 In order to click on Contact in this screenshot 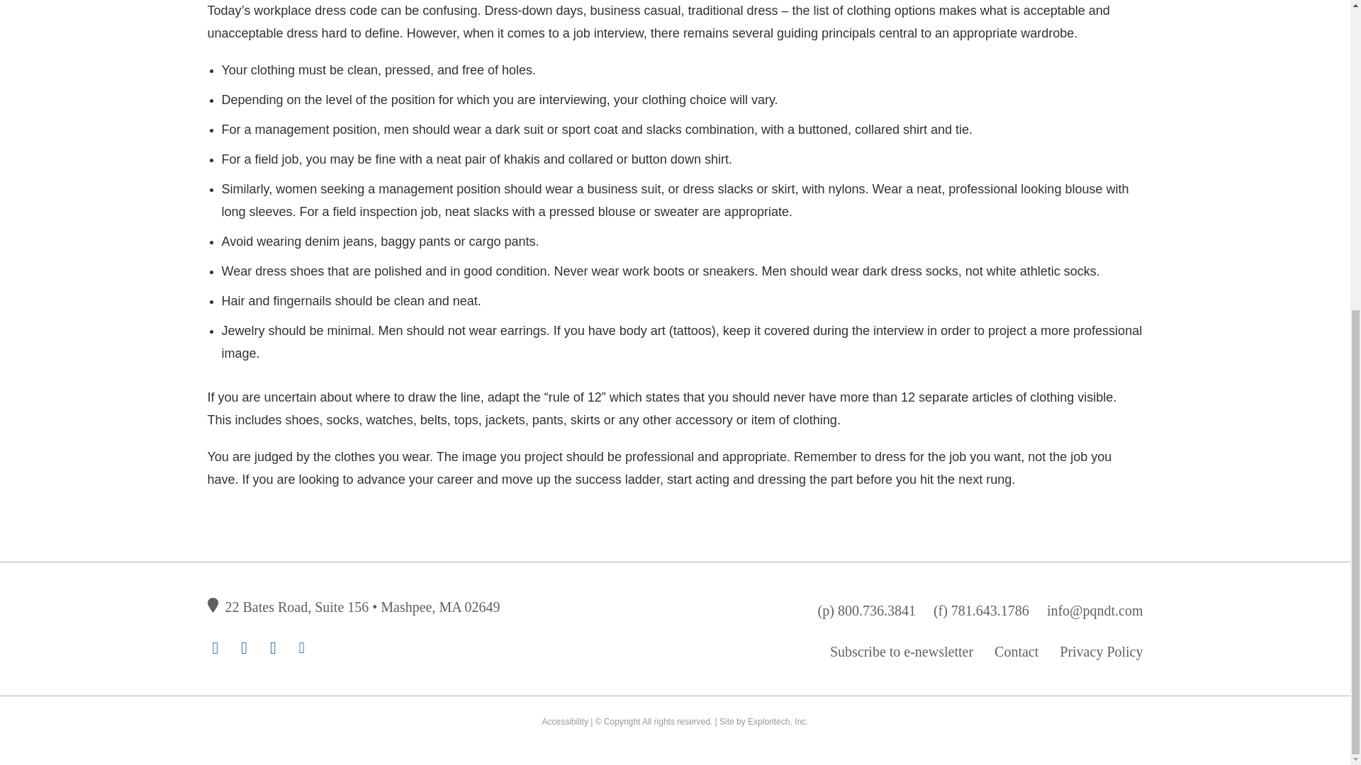, I will do `click(1016, 652)`.